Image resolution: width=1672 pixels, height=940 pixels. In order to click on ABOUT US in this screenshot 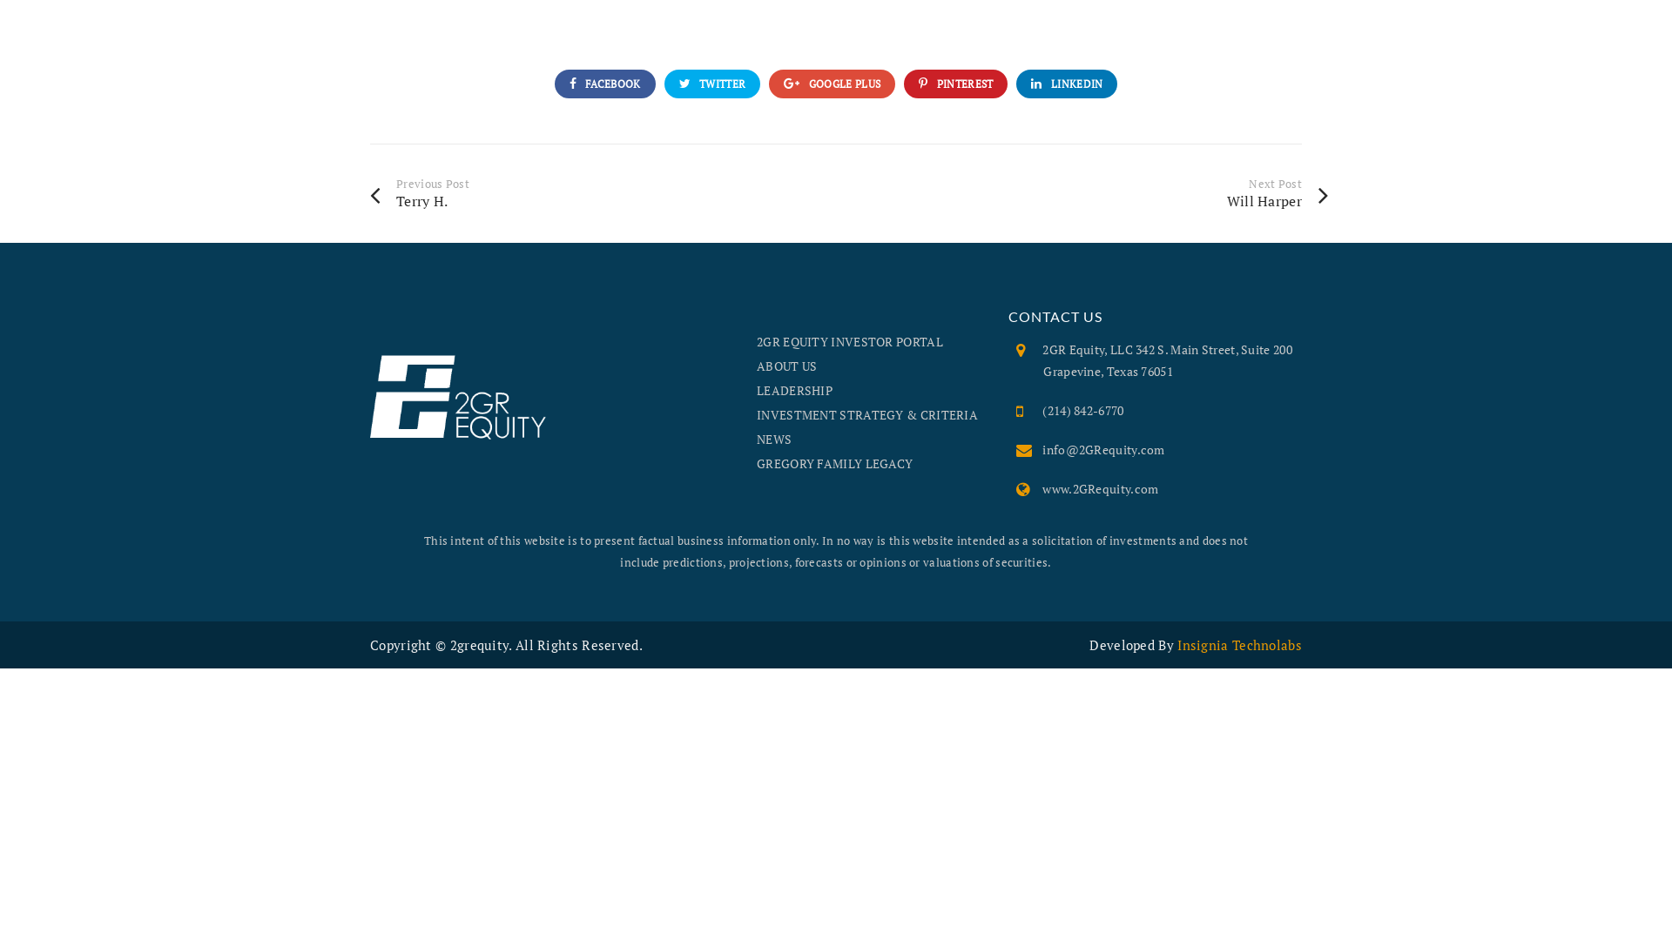, I will do `click(787, 366)`.